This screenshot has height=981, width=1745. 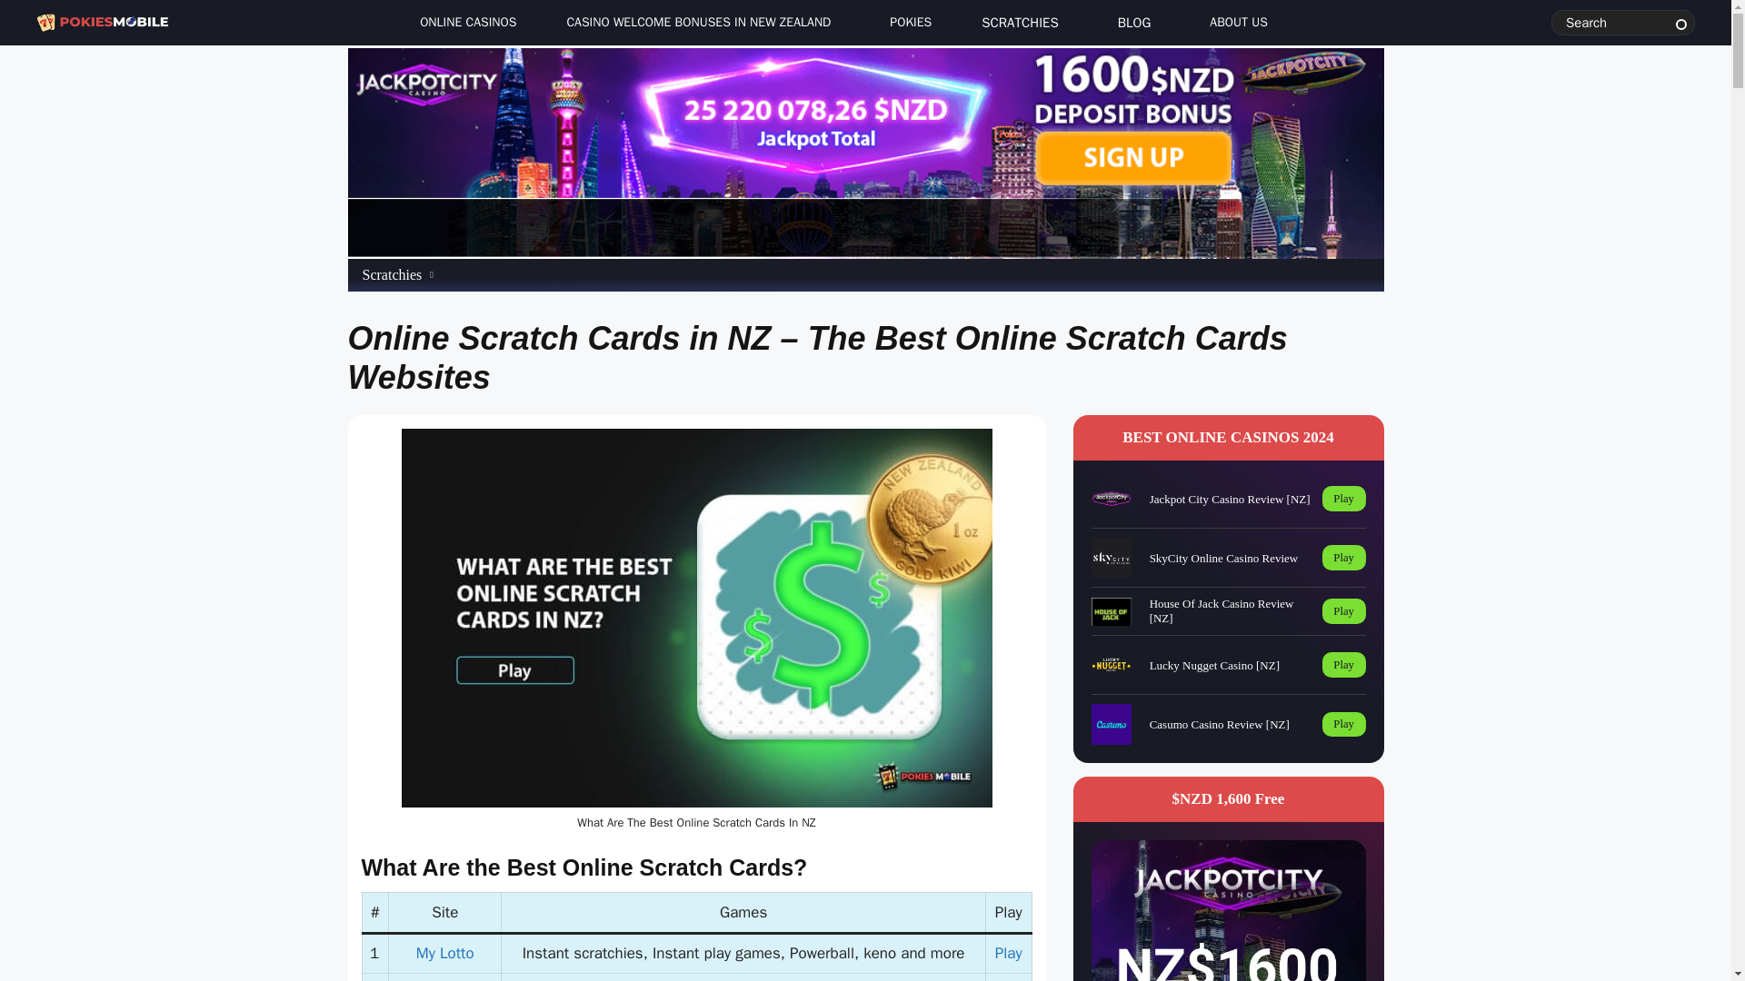 I want to click on My Lotto, so click(x=445, y=952).